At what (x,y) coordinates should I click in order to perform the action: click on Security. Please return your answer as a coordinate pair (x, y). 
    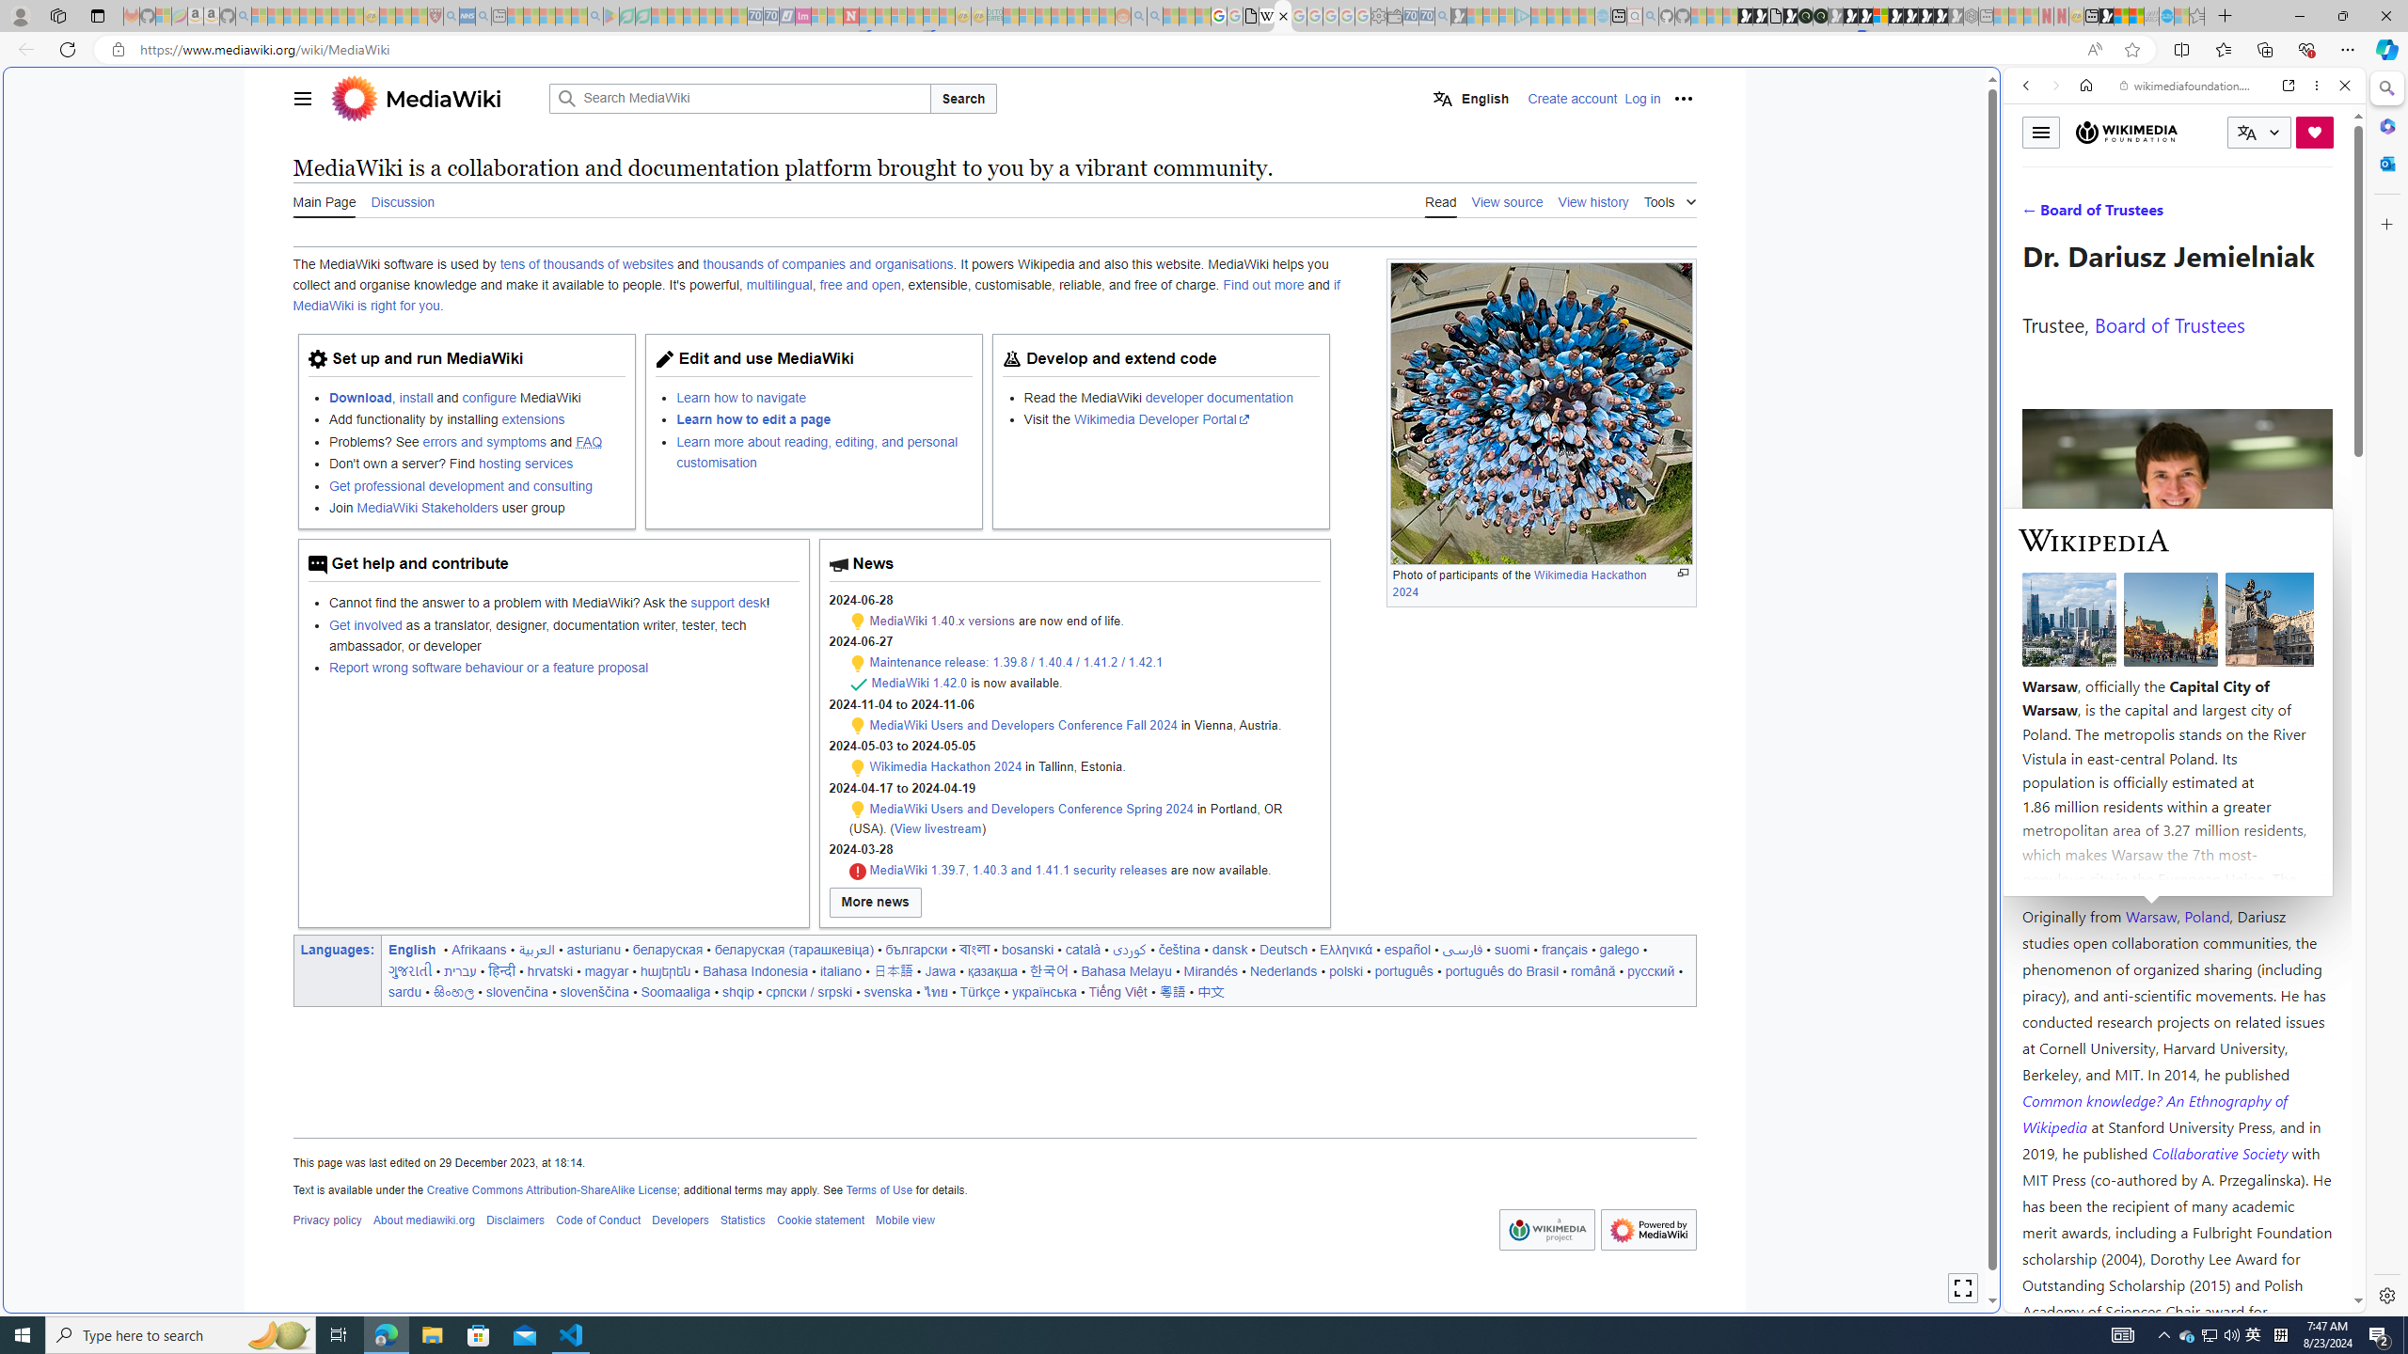
    Looking at the image, I should click on (857, 871).